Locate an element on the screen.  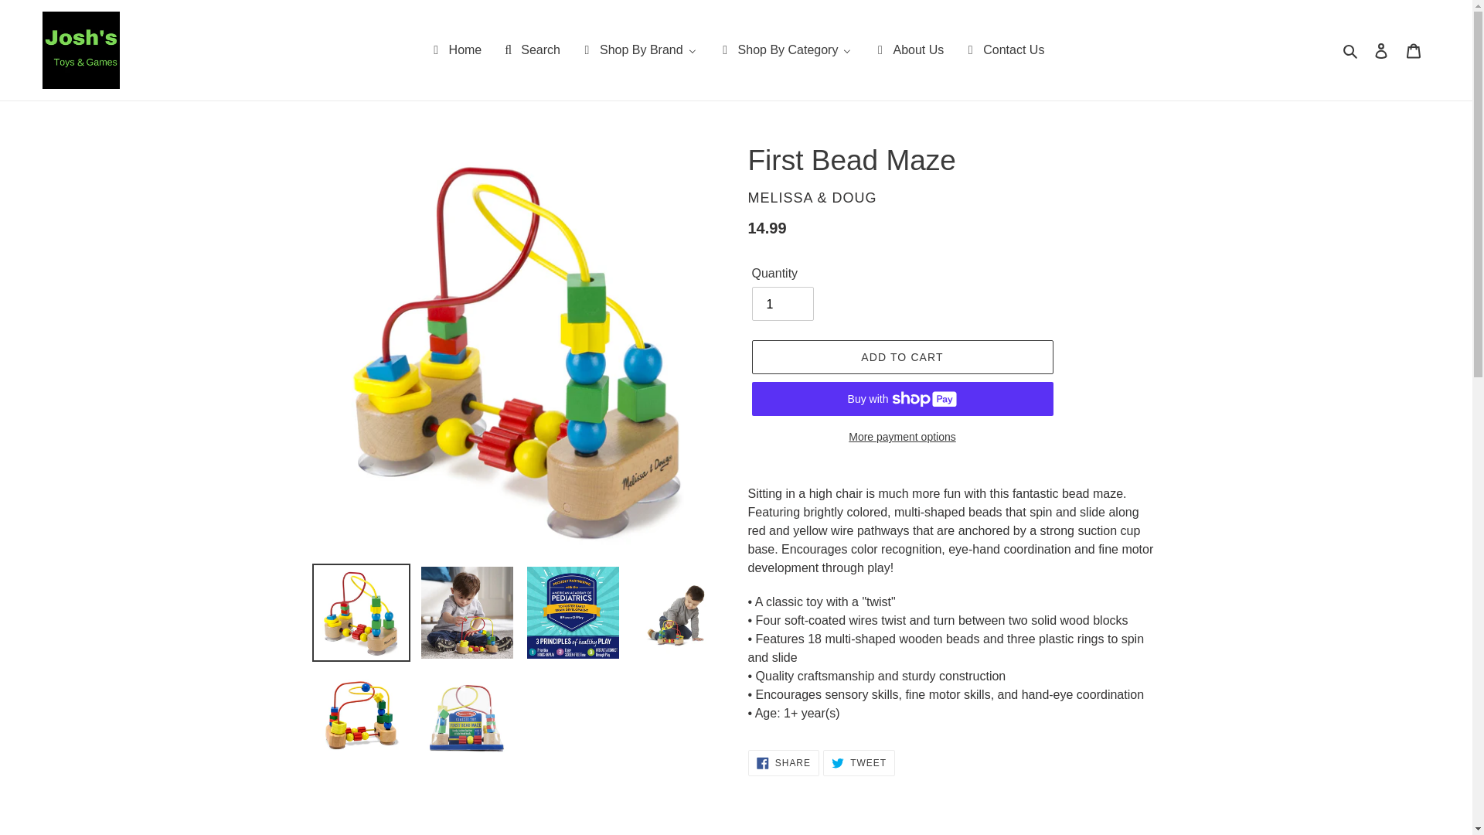
1 is located at coordinates (782, 303).